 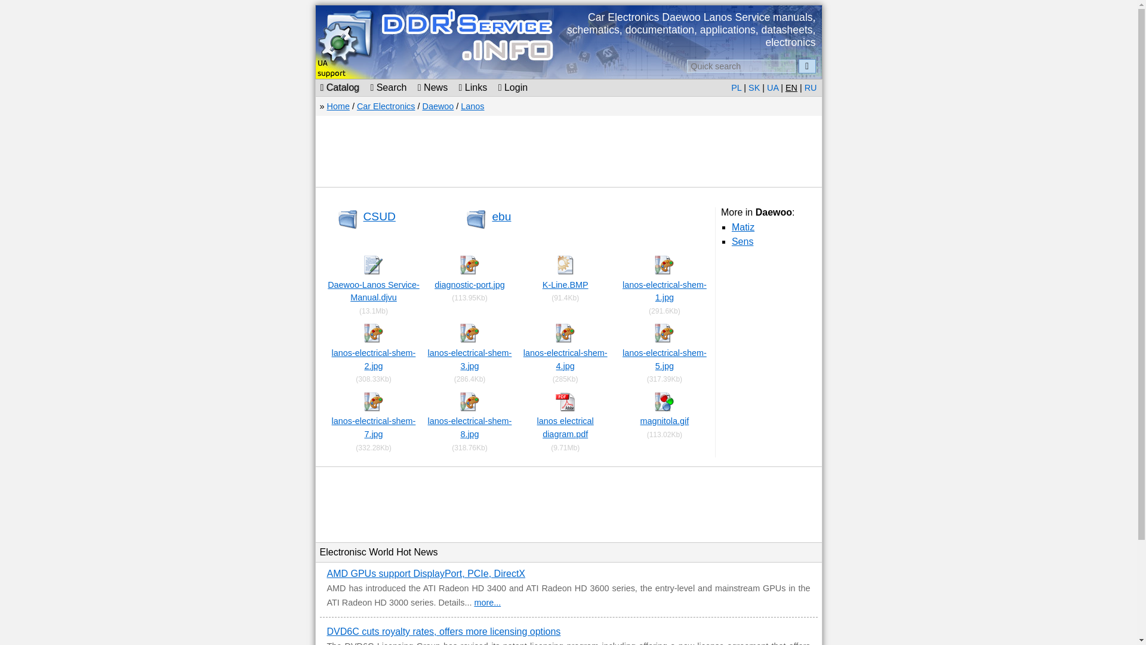 I want to click on Car Electronics, so click(x=386, y=106).